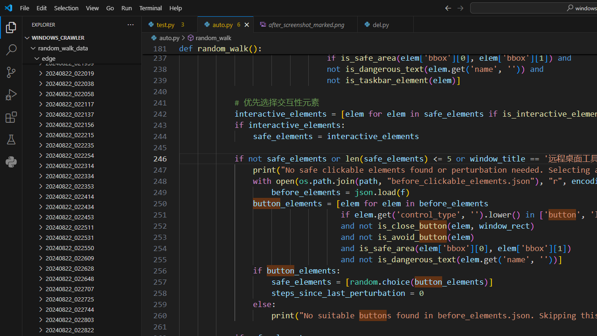 The height and width of the screenshot is (336, 597). I want to click on Extensions (Ctrl+Shift+X), so click(11, 117).